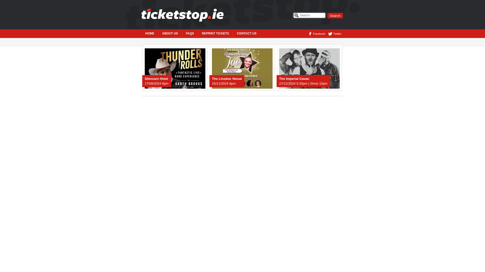 The width and height of the screenshot is (485, 272). I want to click on Facebook, so click(315, 34).